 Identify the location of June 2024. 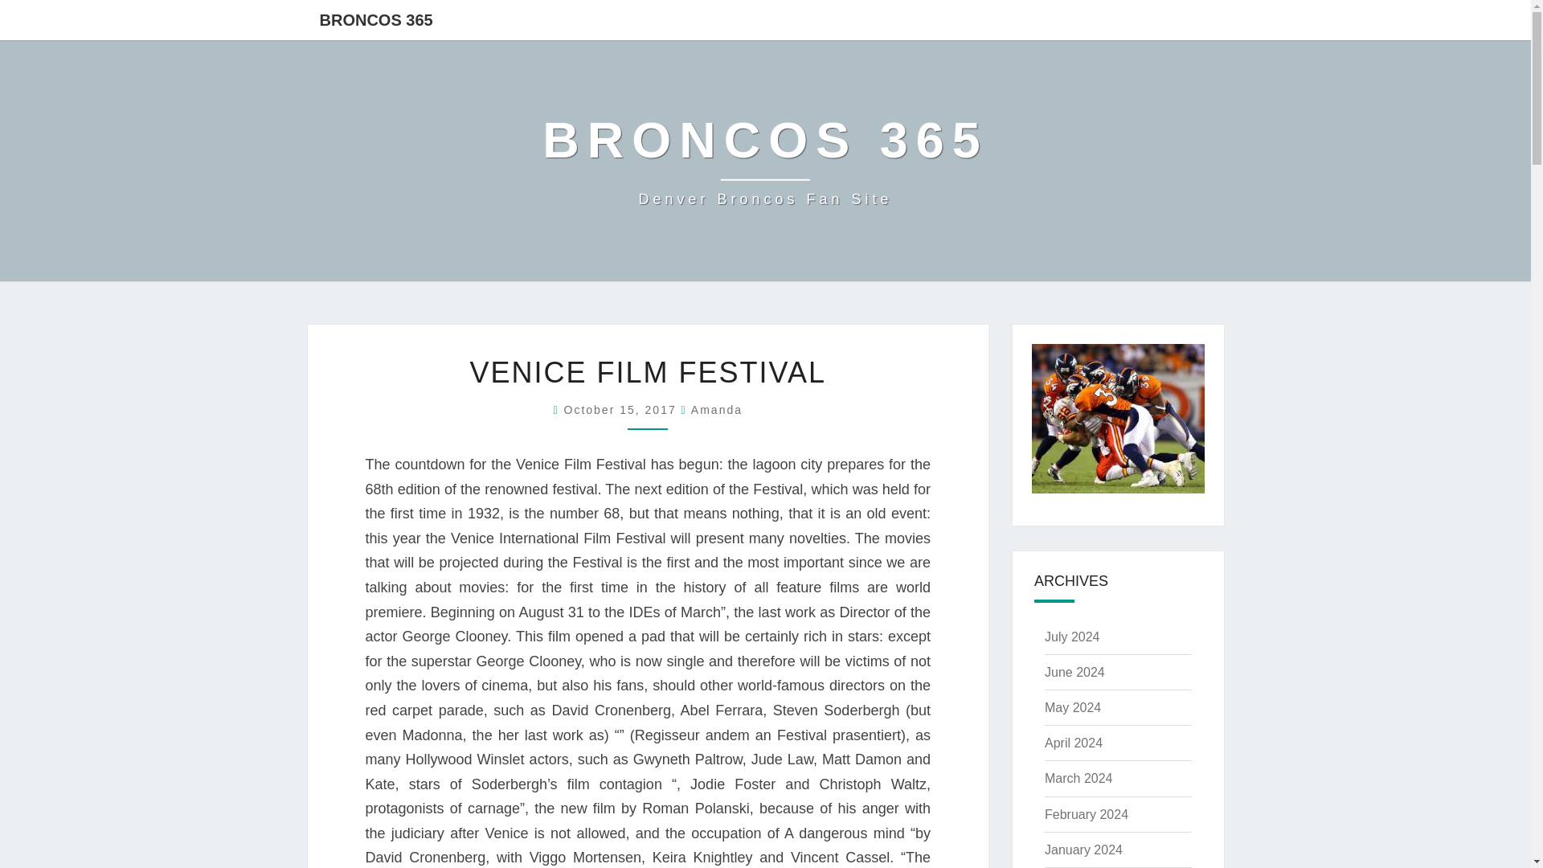
(1078, 778).